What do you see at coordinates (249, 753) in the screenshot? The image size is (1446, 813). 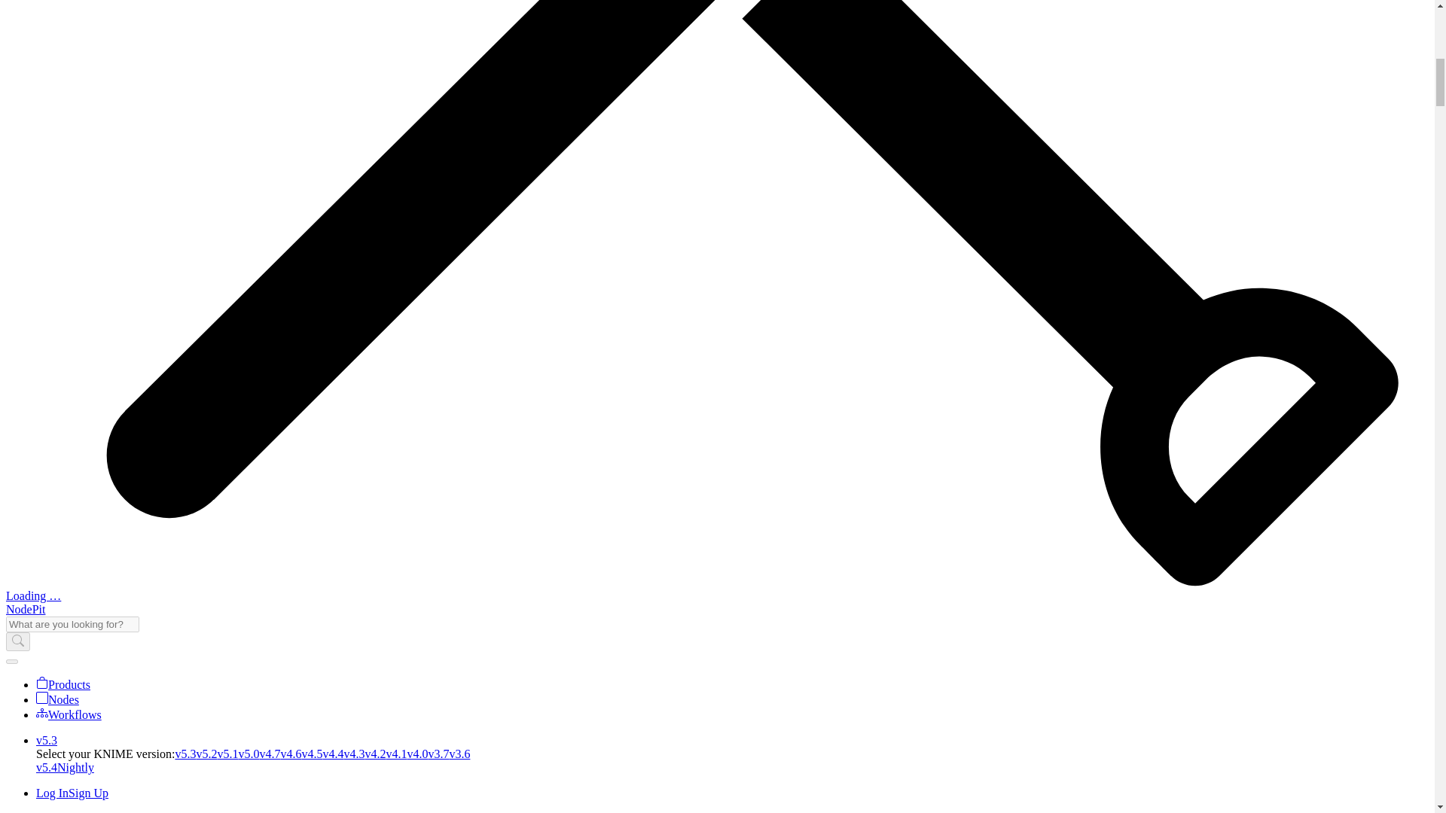 I see `v5.0` at bounding box center [249, 753].